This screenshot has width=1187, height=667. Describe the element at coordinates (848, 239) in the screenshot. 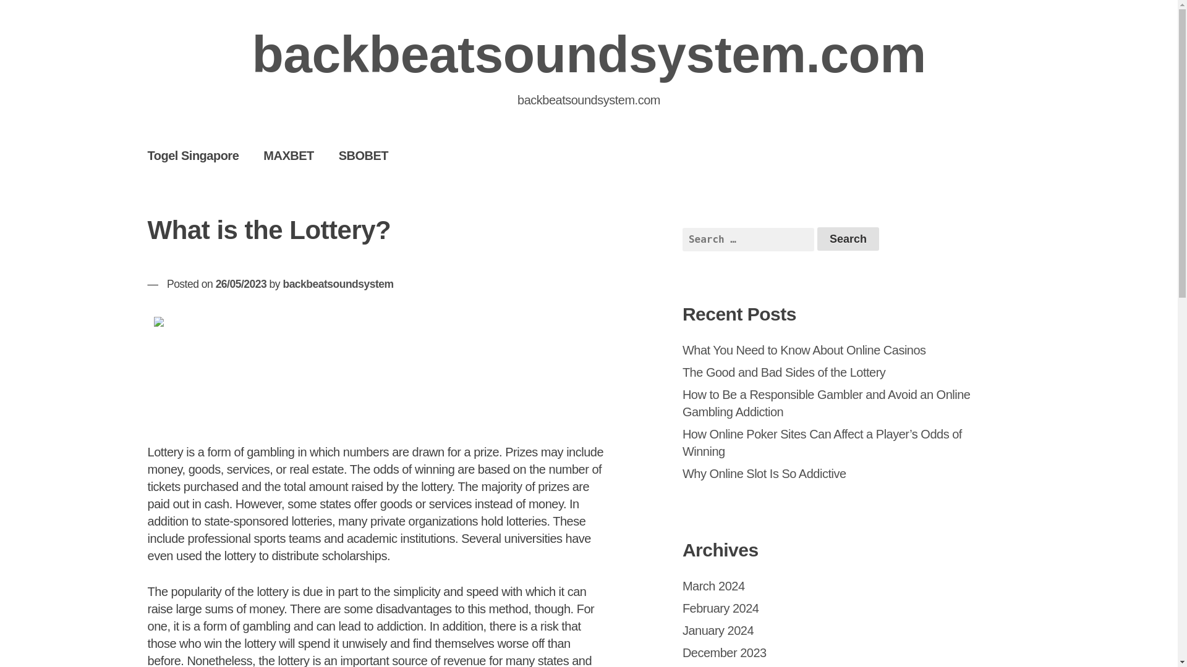

I see `Search` at that location.